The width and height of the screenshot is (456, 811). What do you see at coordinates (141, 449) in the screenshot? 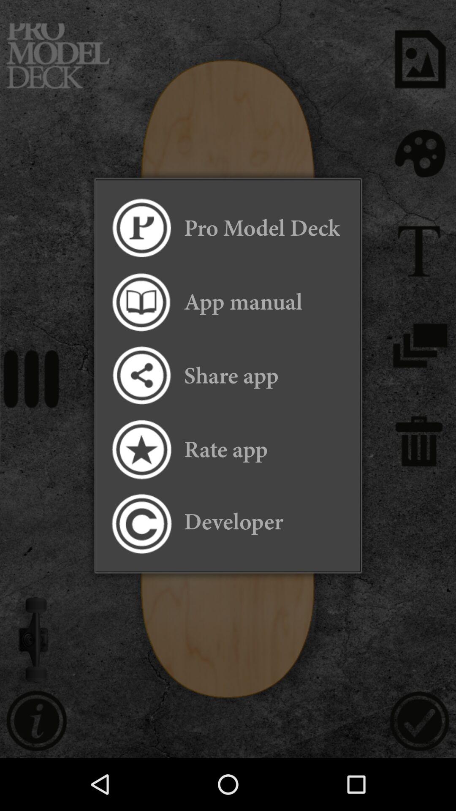
I see `rate the app` at bounding box center [141, 449].